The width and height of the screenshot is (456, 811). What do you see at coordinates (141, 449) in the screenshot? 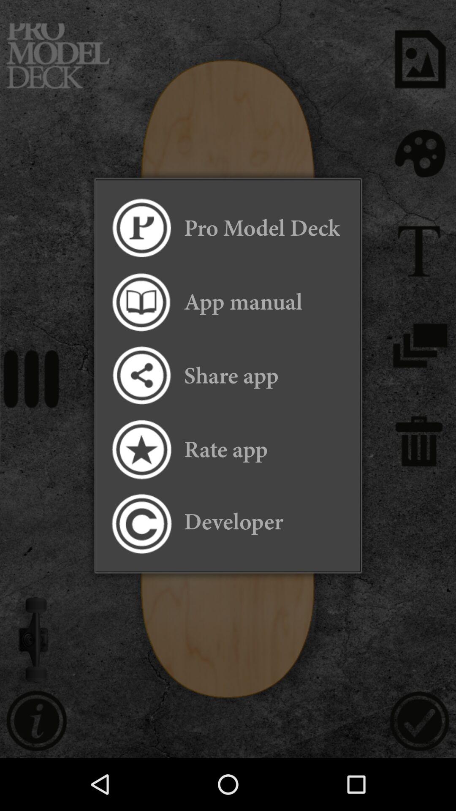
I see `rate the app` at bounding box center [141, 449].